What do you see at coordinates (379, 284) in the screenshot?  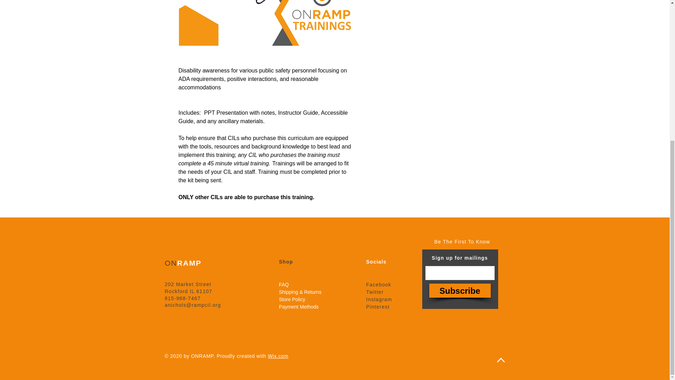 I see `Facebook` at bounding box center [379, 284].